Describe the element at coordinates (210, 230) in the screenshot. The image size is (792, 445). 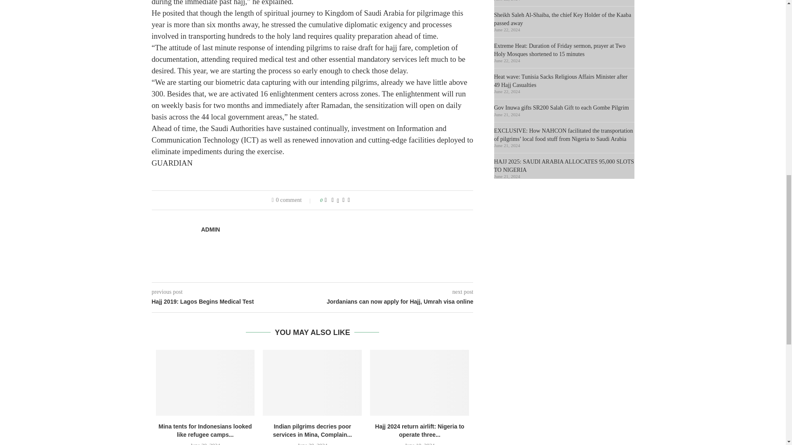
I see `Author admin` at that location.